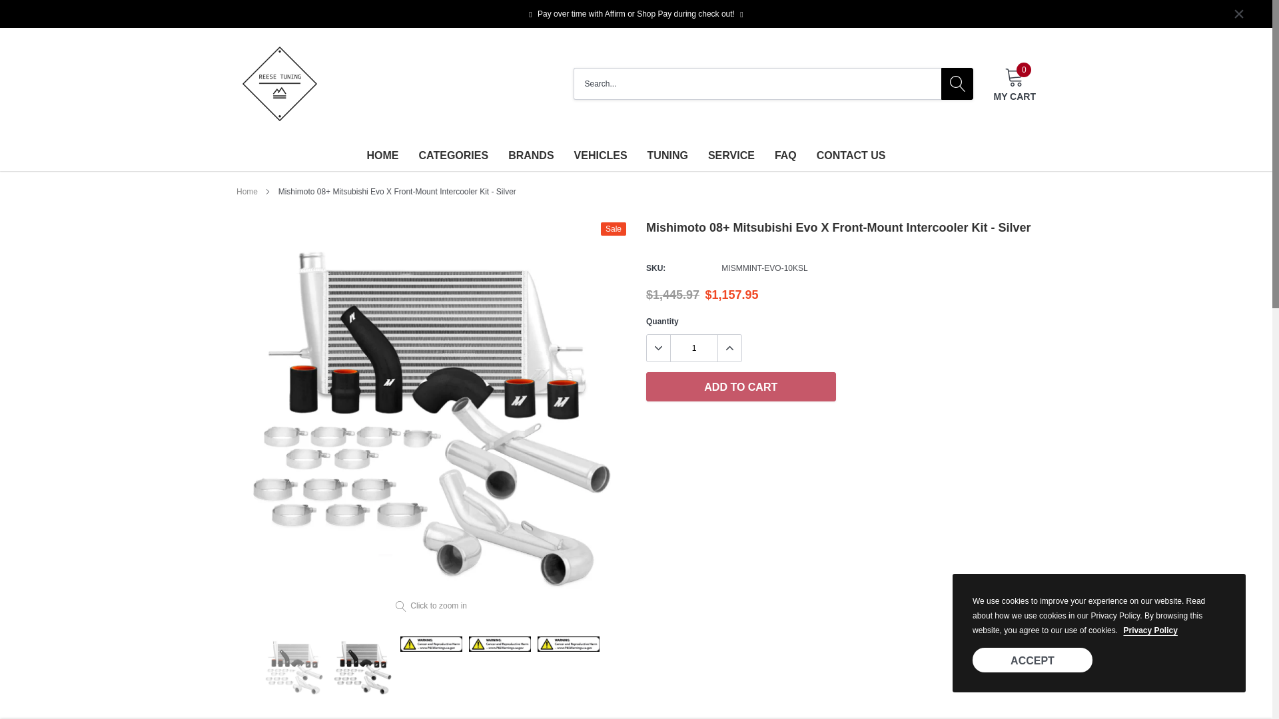 The height and width of the screenshot is (719, 1279). What do you see at coordinates (957, 84) in the screenshot?
I see `search` at bounding box center [957, 84].